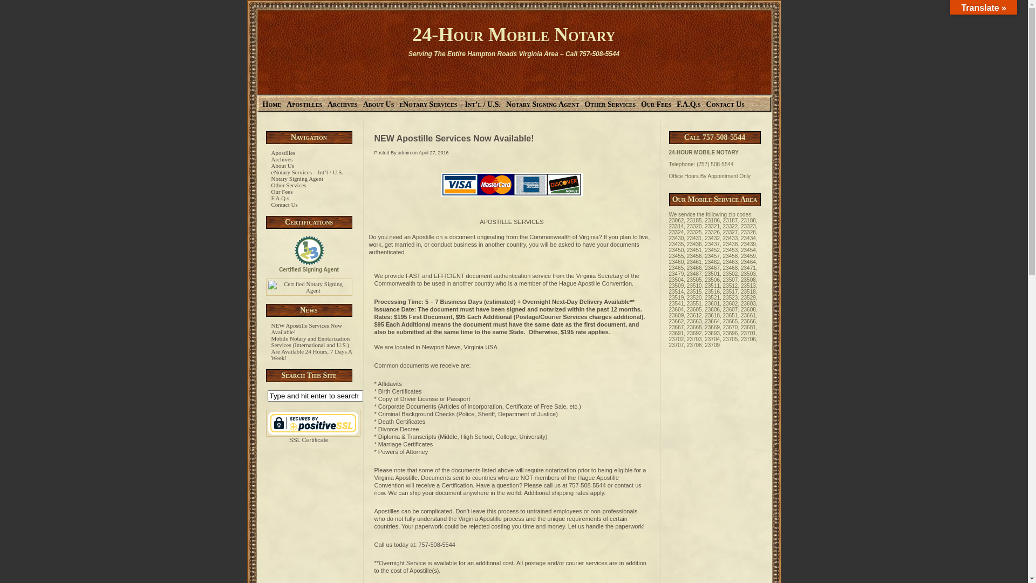  Describe the element at coordinates (306, 329) in the screenshot. I see `NEW Apostille Services Now Available!` at that location.